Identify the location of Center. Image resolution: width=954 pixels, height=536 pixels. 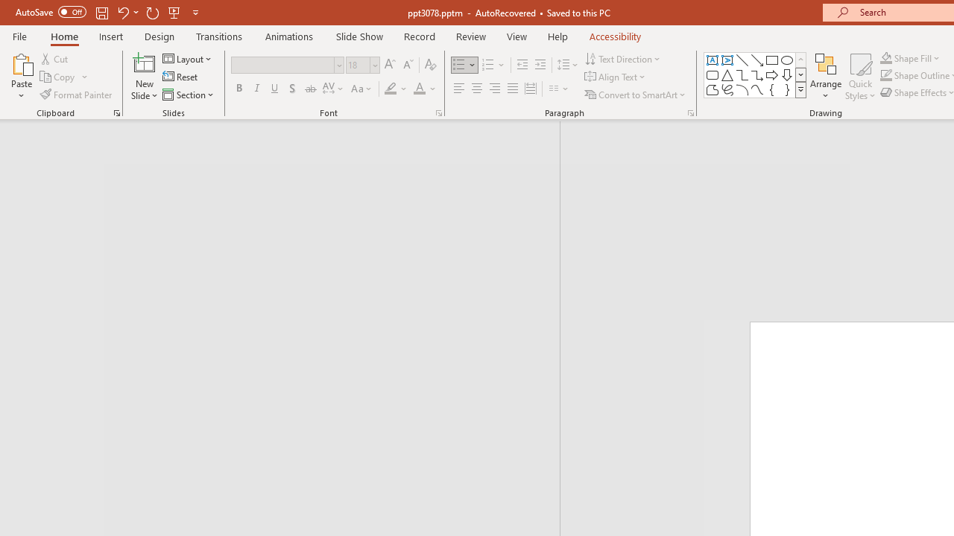
(477, 89).